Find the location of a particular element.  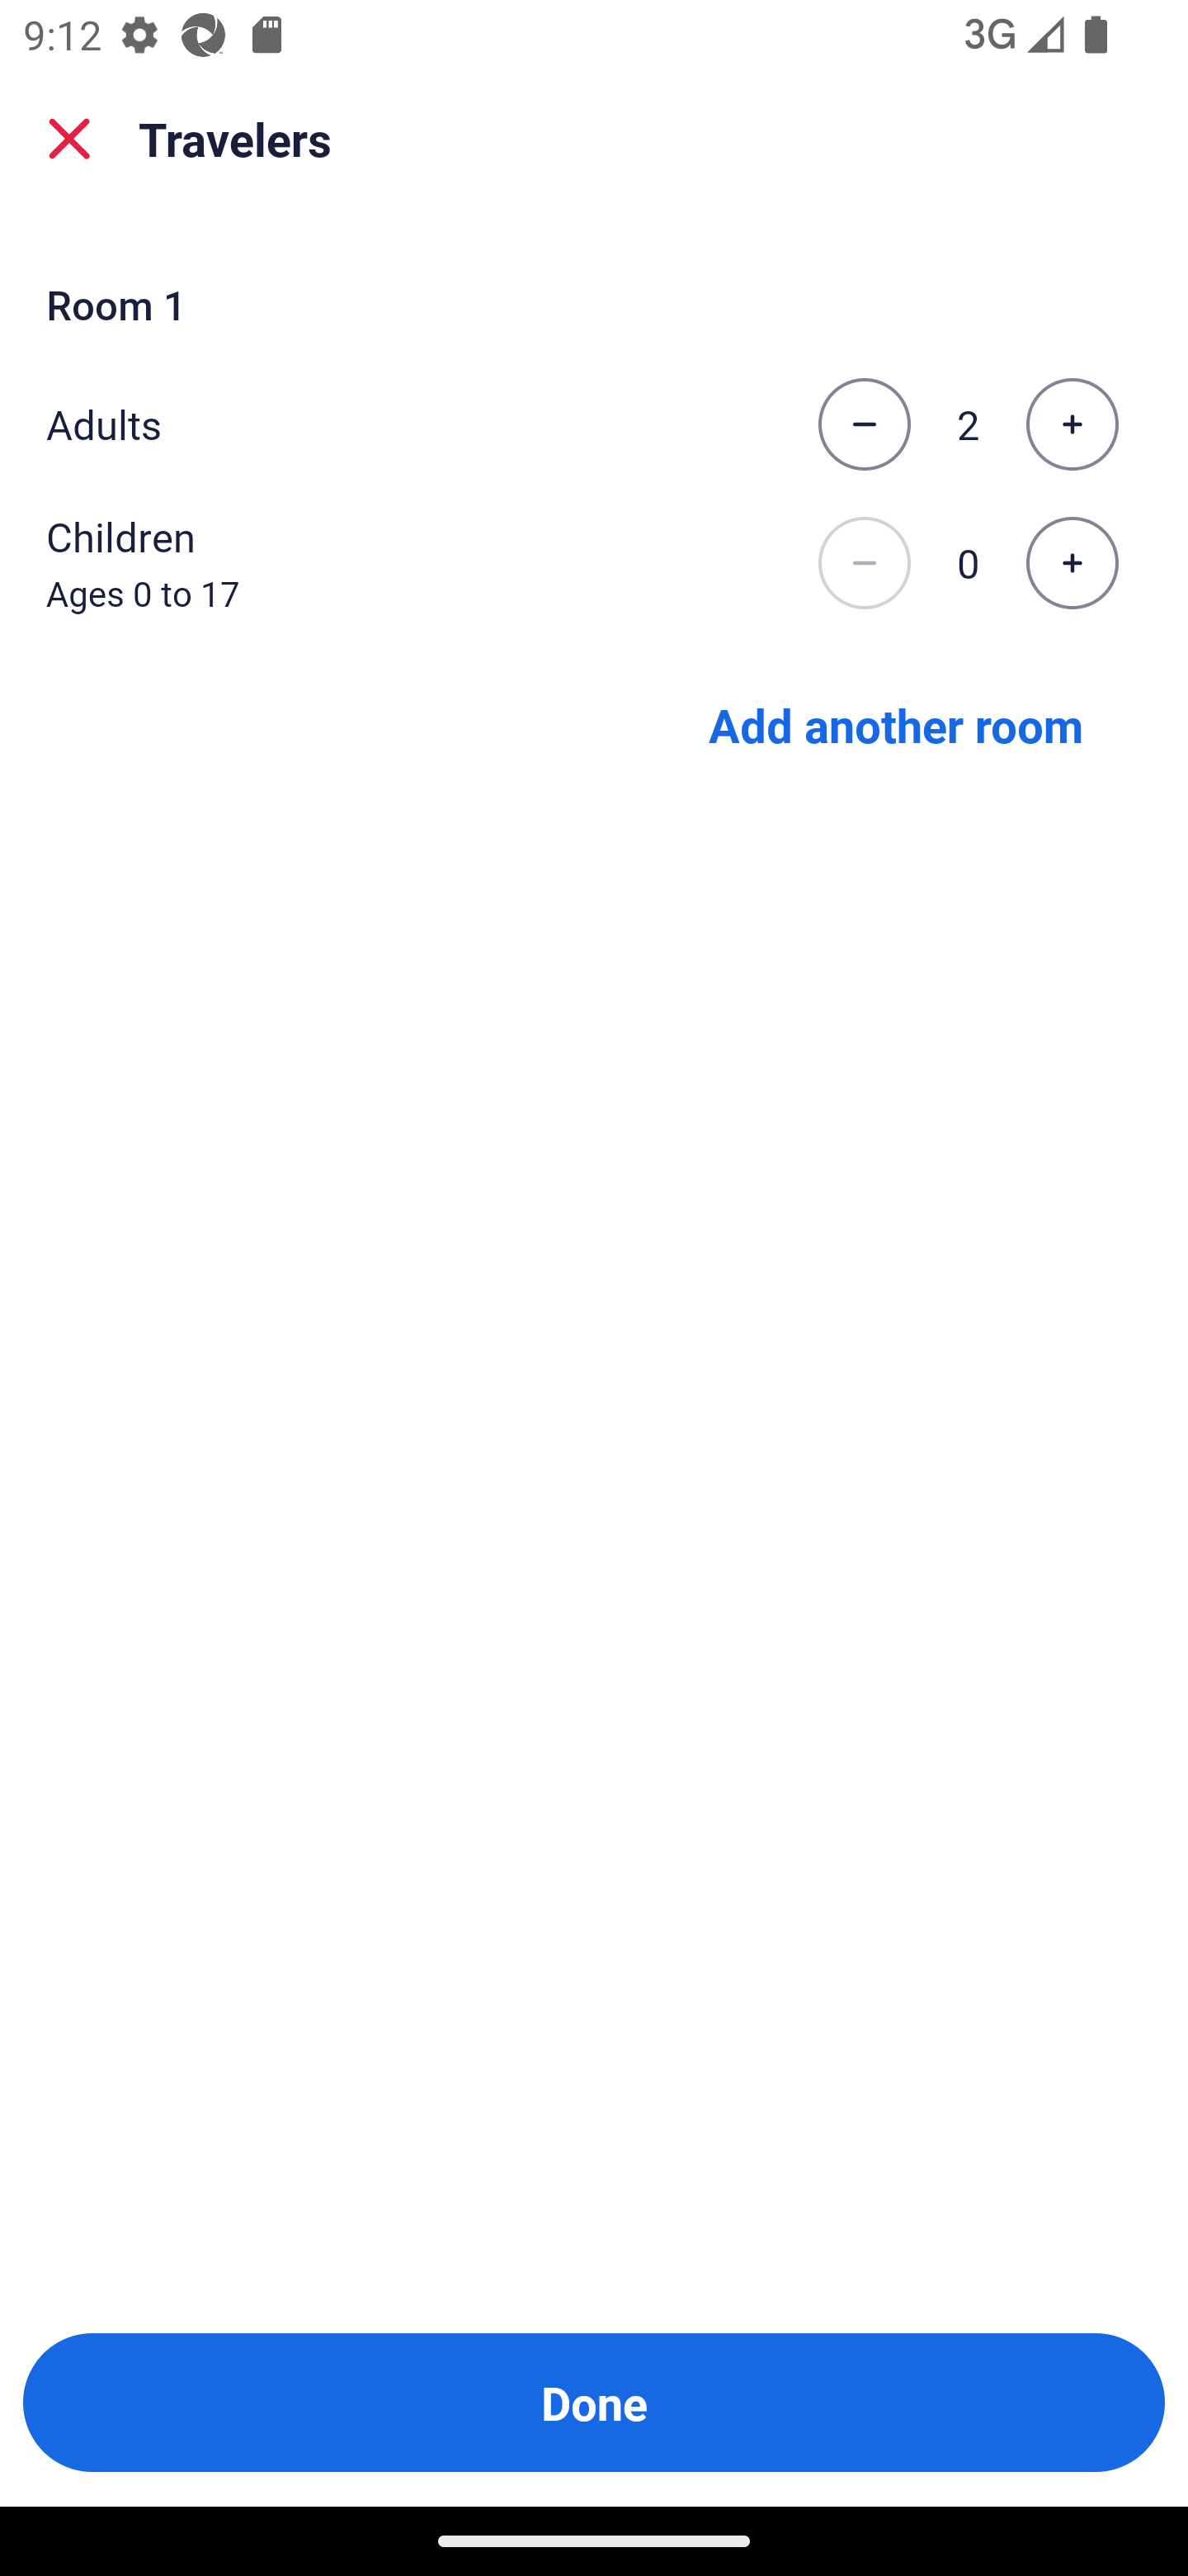

Increase the number of adults is located at coordinates (1072, 424).